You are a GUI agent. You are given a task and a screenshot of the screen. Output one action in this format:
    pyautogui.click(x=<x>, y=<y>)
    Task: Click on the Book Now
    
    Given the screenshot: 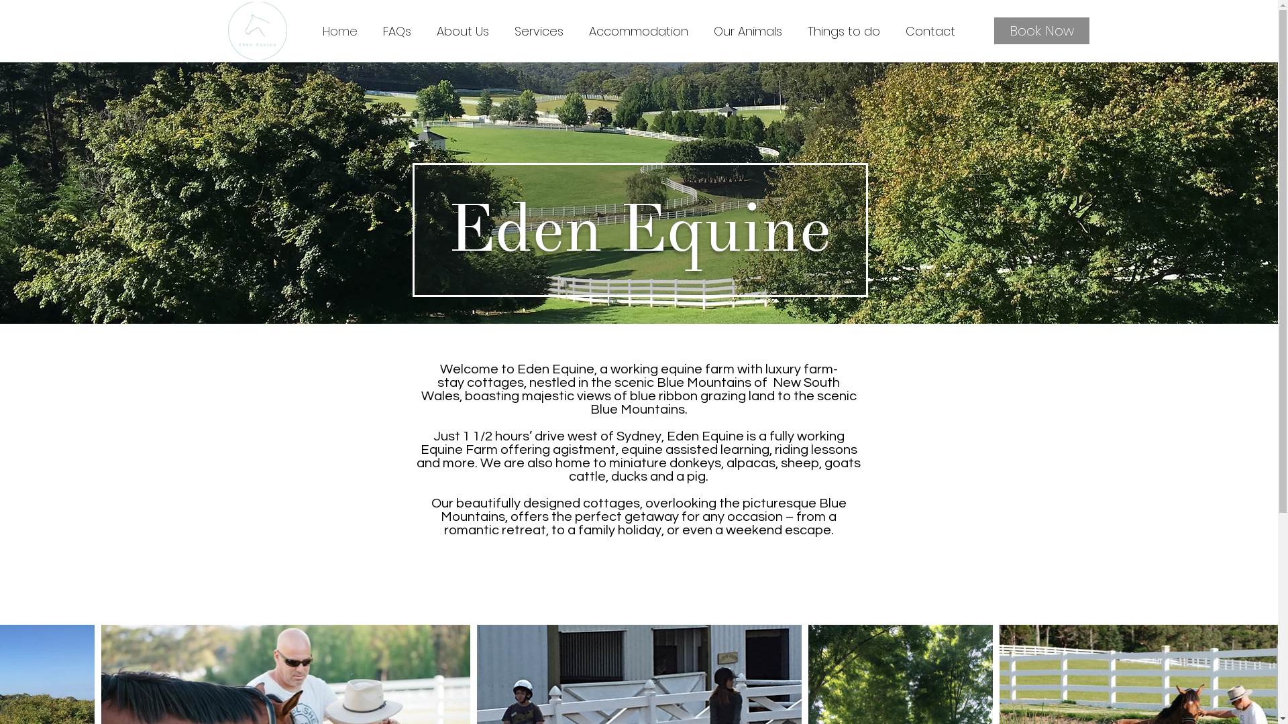 What is the action you would take?
    pyautogui.click(x=1042, y=31)
    